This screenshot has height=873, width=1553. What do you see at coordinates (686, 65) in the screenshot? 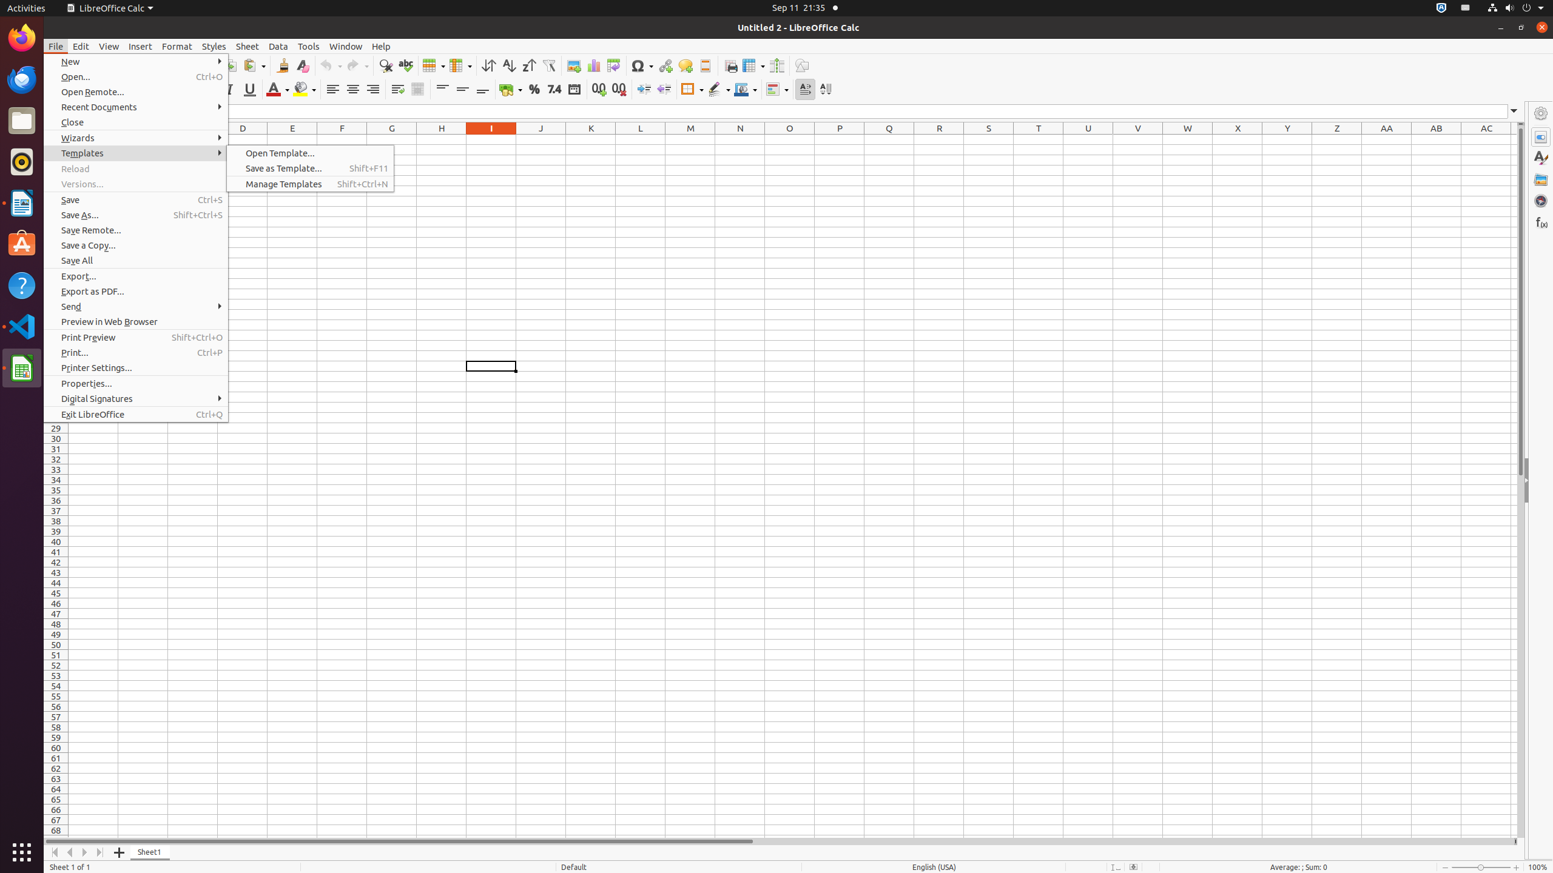
I see `Comment` at bounding box center [686, 65].